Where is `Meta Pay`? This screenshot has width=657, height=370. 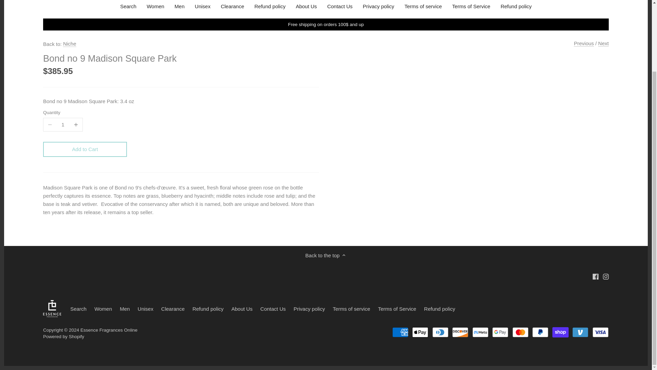 Meta Pay is located at coordinates (480, 332).